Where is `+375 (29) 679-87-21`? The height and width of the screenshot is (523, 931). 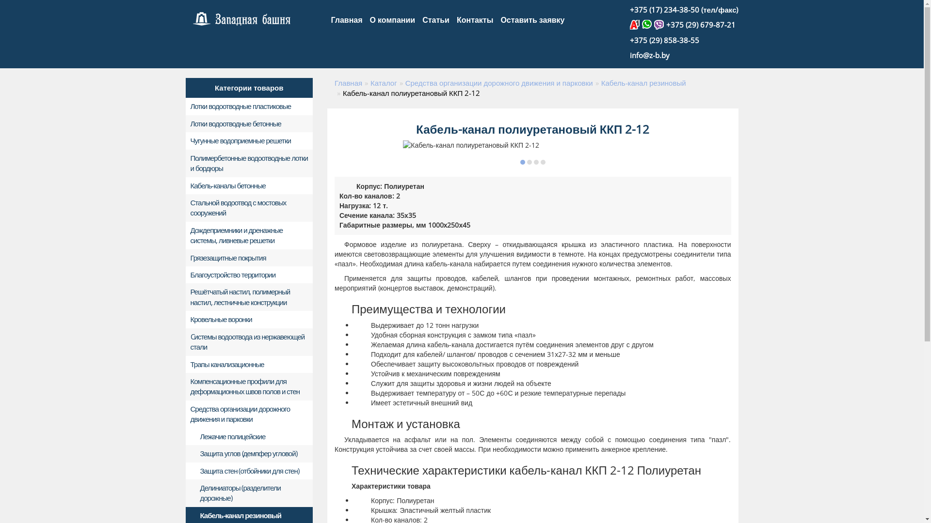
+375 (29) 679-87-21 is located at coordinates (701, 25).